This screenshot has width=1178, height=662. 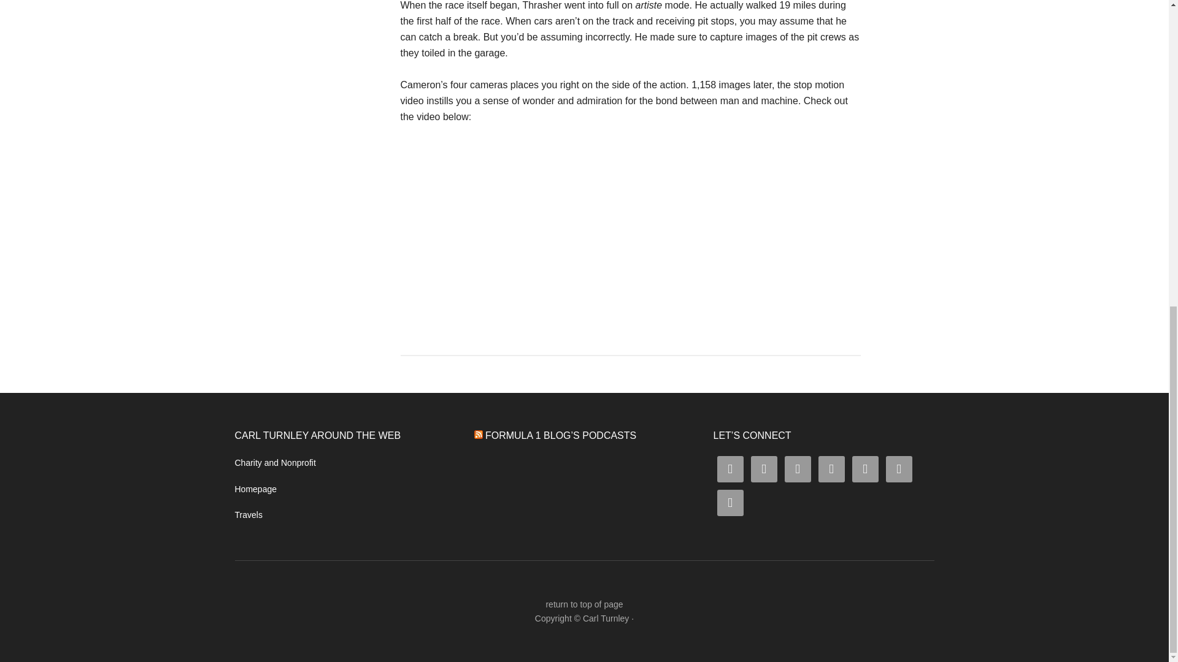 What do you see at coordinates (606, 618) in the screenshot?
I see `Carl Turnley` at bounding box center [606, 618].